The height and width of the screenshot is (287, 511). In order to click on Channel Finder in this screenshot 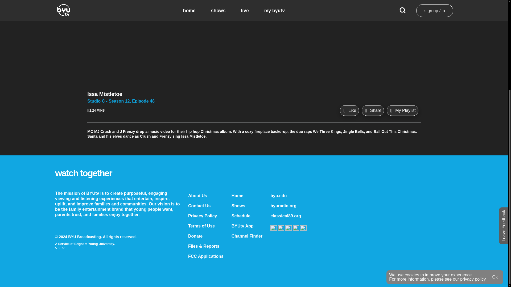, I will do `click(247, 236)`.